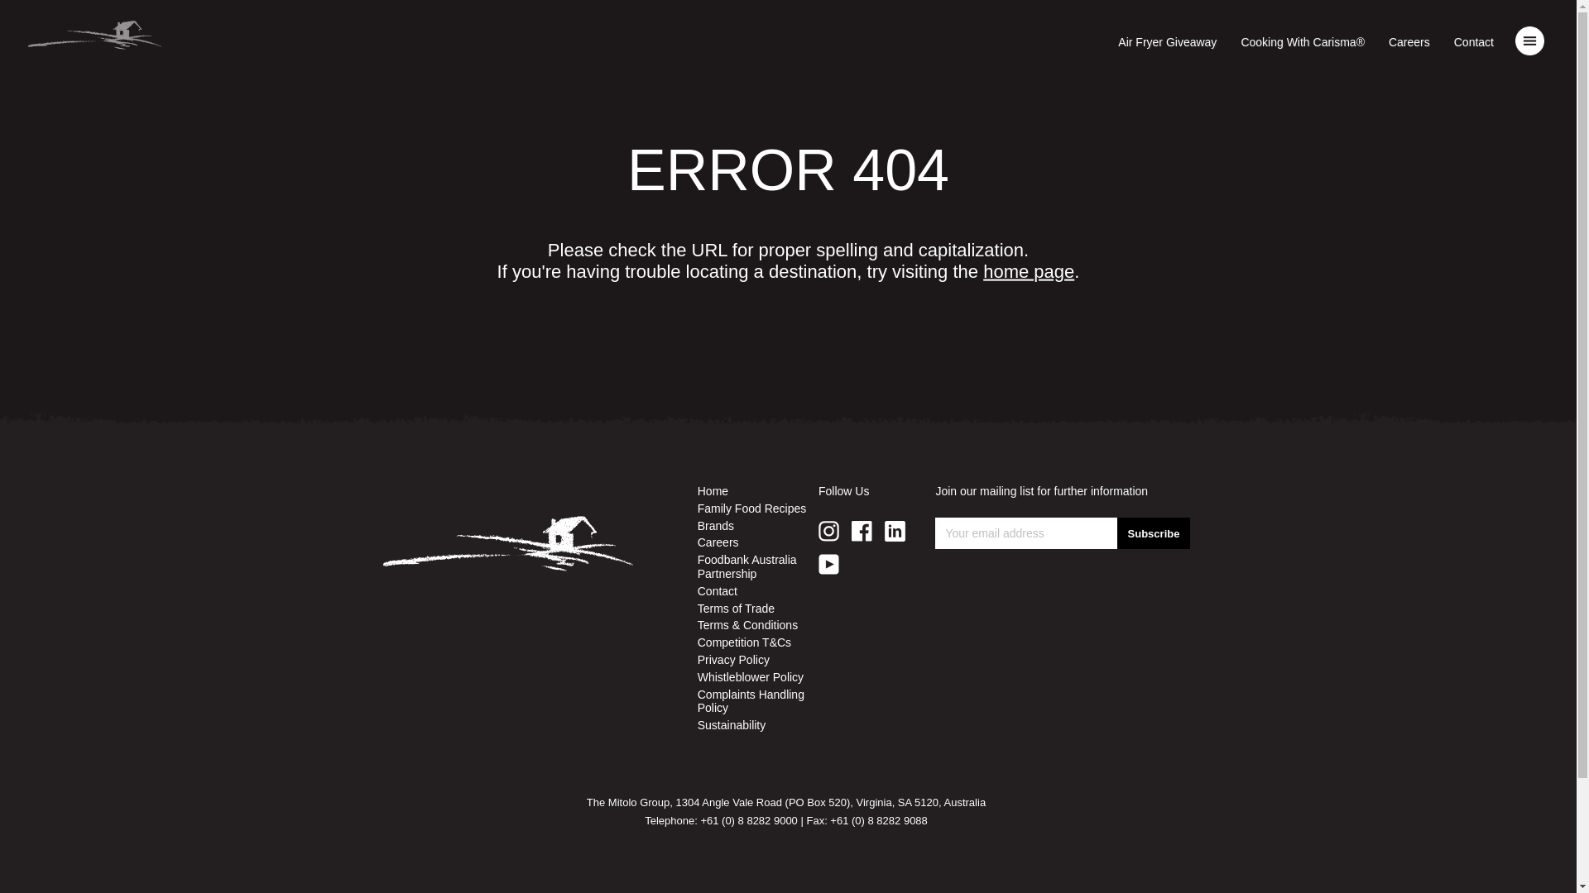  What do you see at coordinates (1409, 42) in the screenshot?
I see `Careers` at bounding box center [1409, 42].